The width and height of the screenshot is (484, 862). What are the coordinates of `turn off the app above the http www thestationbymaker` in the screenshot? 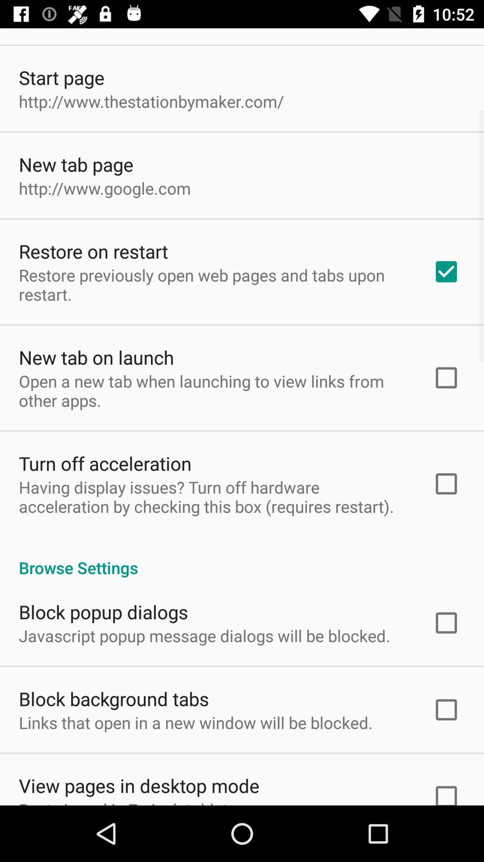 It's located at (62, 77).